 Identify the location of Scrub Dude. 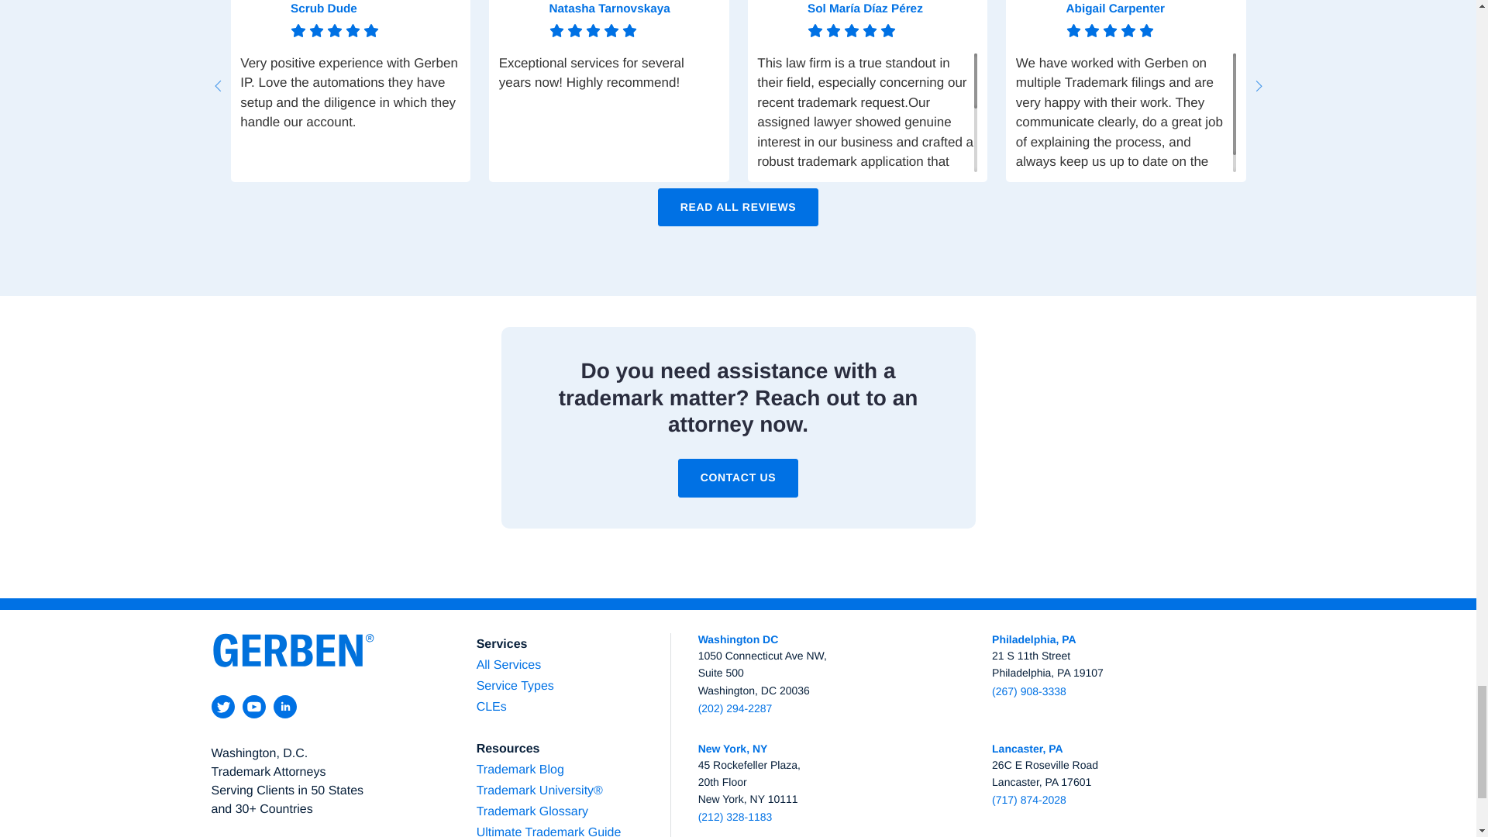
(260, 20).